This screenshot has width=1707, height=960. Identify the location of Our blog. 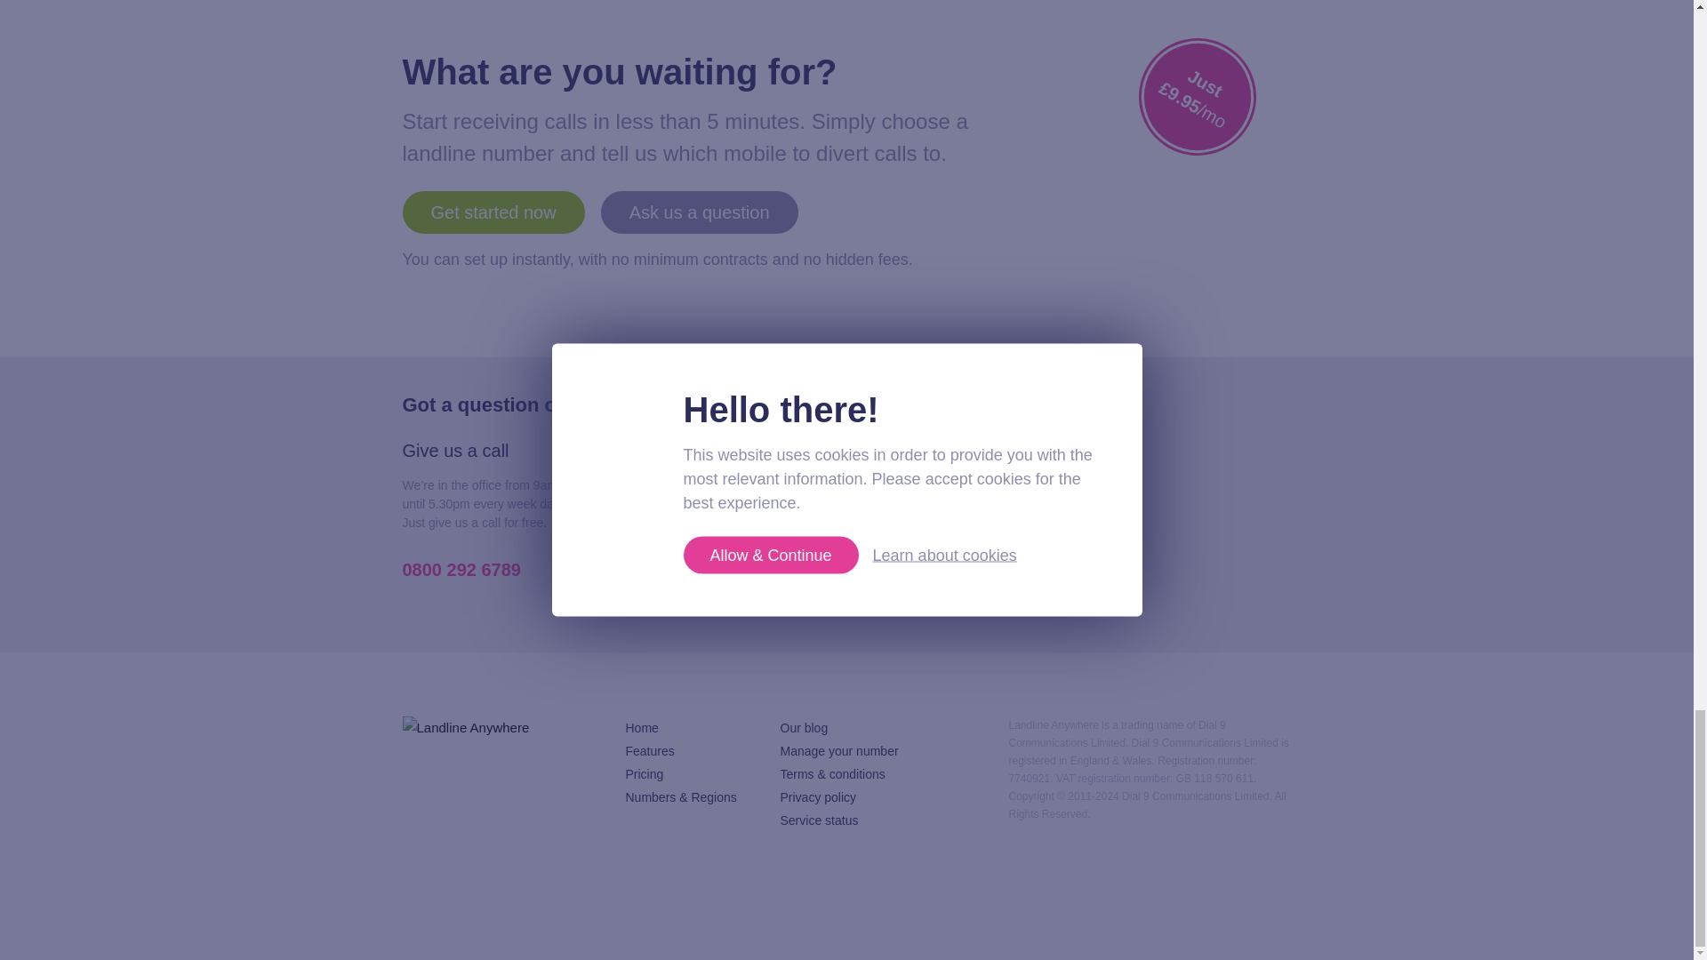
(804, 728).